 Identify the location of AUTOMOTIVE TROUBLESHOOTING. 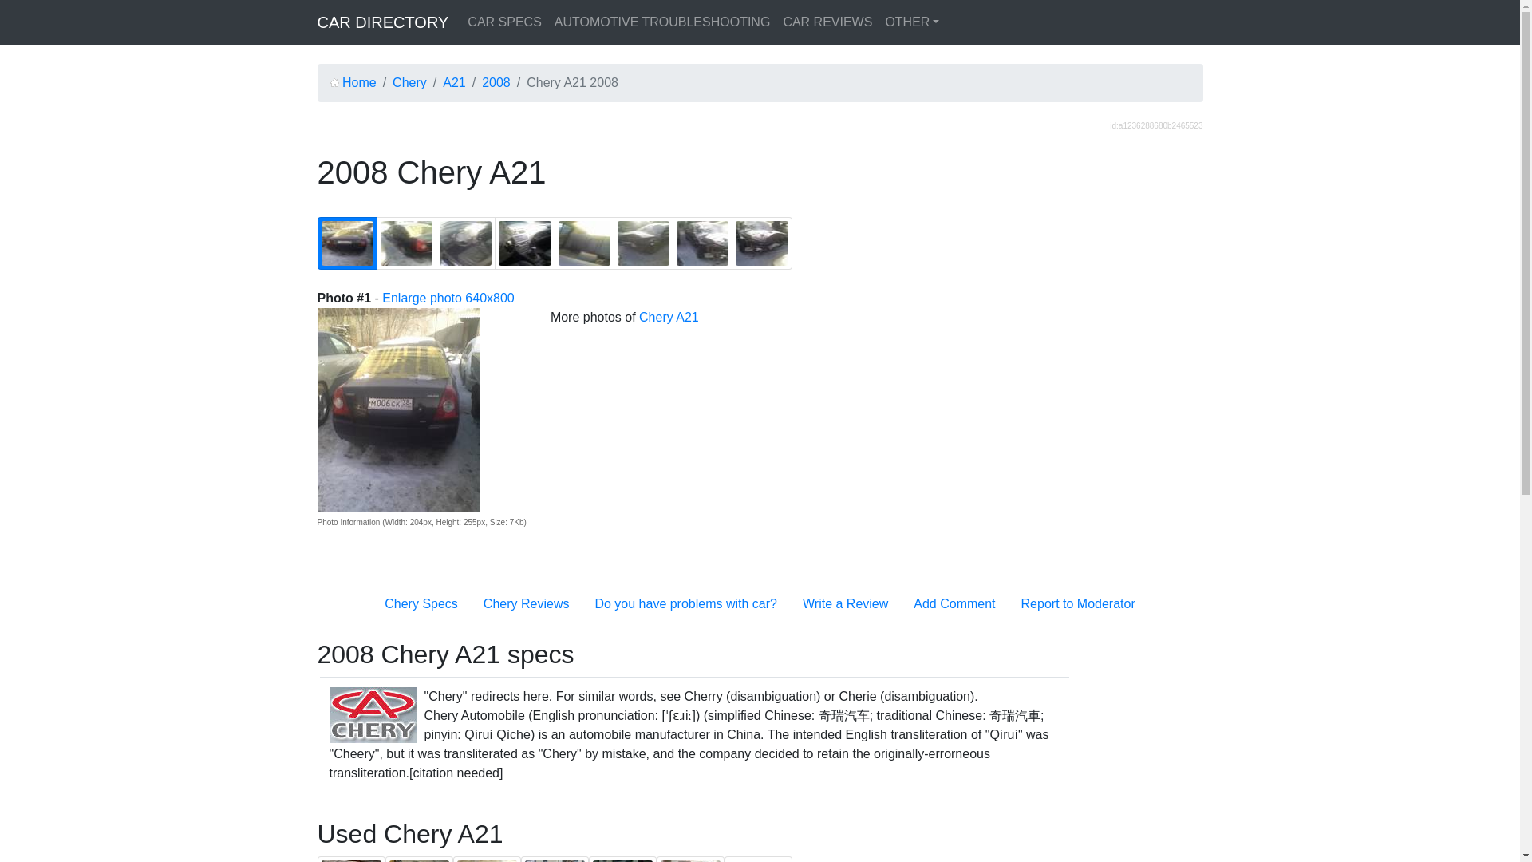
(662, 22).